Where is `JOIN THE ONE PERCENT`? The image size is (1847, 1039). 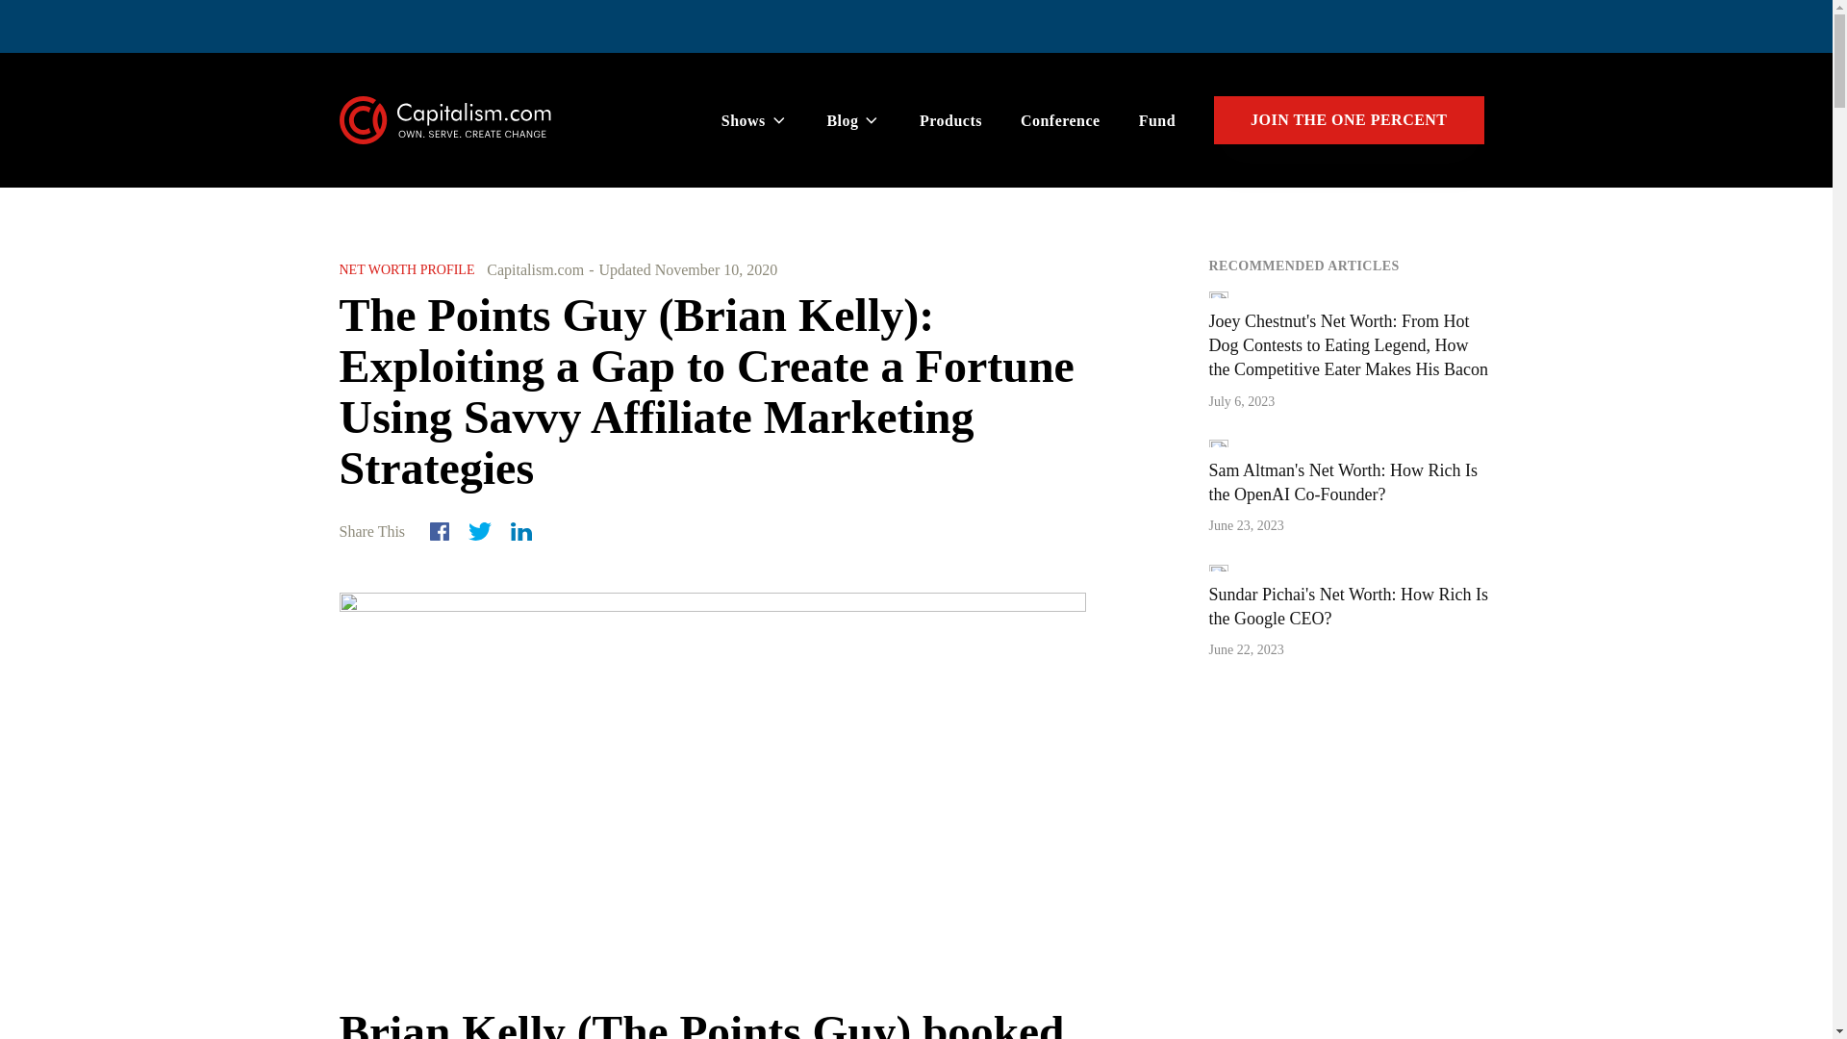 JOIN THE ONE PERCENT is located at coordinates (1348, 120).